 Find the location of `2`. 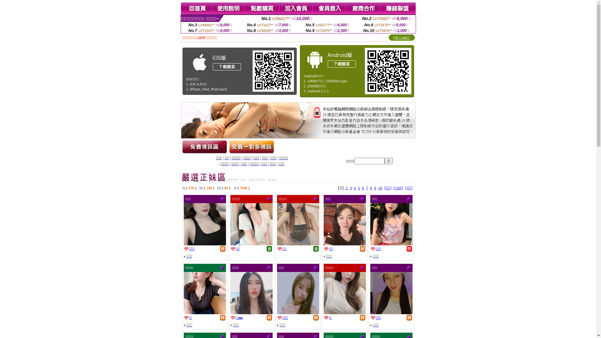

2 is located at coordinates (347, 188).